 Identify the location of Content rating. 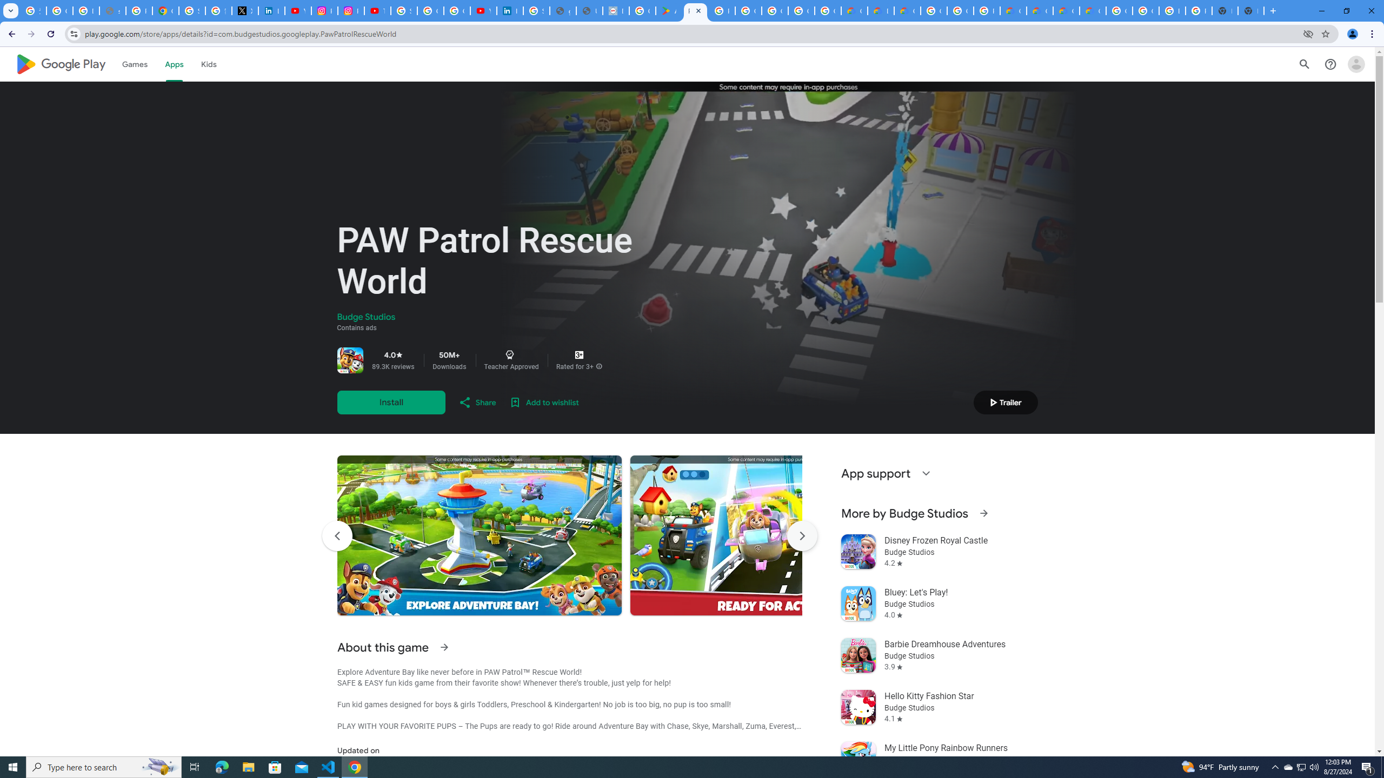
(579, 355).